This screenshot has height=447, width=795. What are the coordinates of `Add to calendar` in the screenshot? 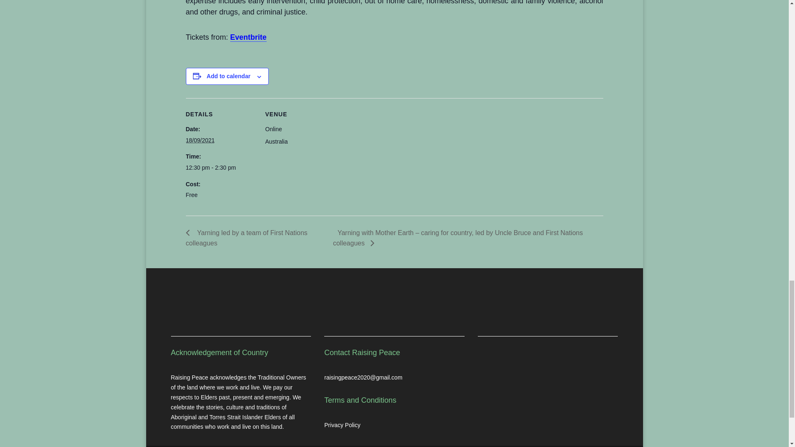 It's located at (229, 76).